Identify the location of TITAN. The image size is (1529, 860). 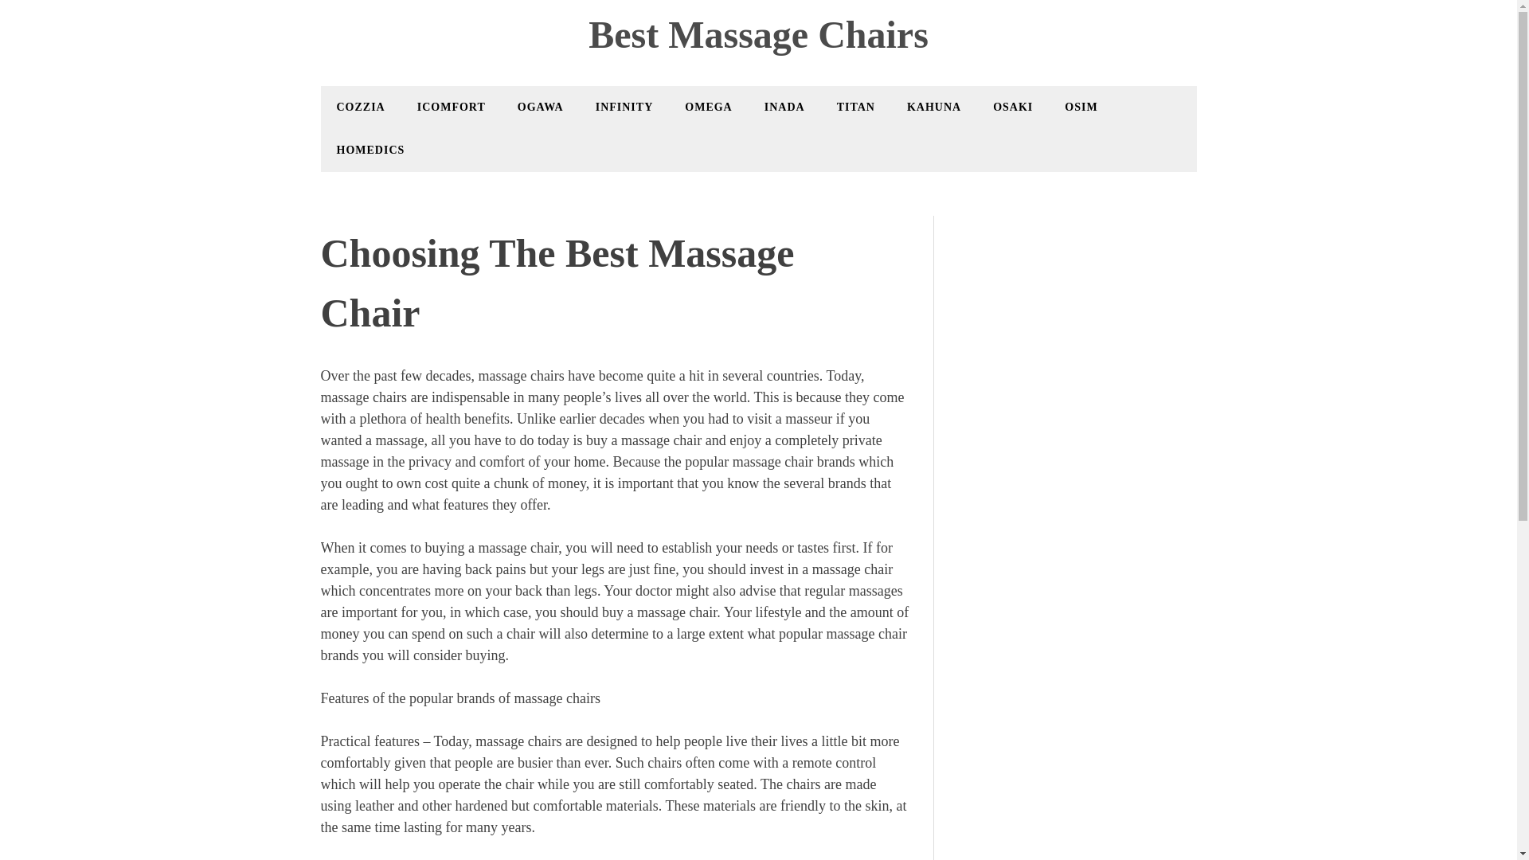
(856, 107).